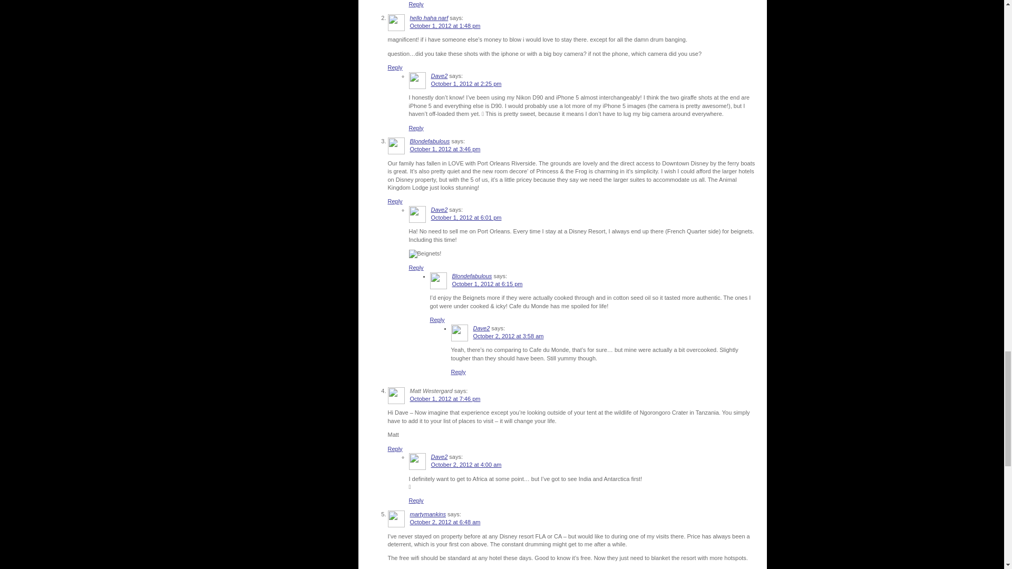  I want to click on Reply, so click(416, 4).